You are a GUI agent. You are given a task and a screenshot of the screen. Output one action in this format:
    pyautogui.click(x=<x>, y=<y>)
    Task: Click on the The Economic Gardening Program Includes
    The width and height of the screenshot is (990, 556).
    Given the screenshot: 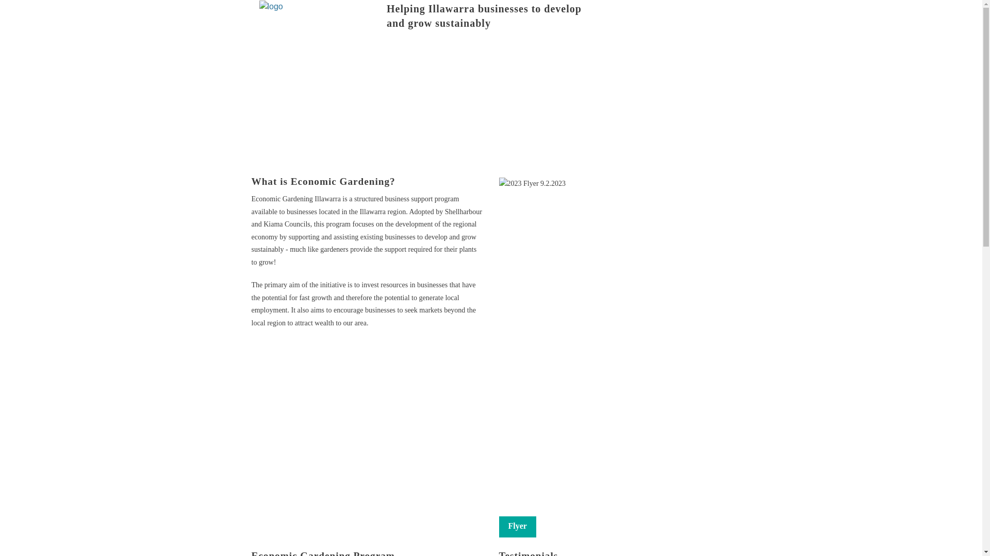 What is the action you would take?
    pyautogui.click(x=569, y=93)
    